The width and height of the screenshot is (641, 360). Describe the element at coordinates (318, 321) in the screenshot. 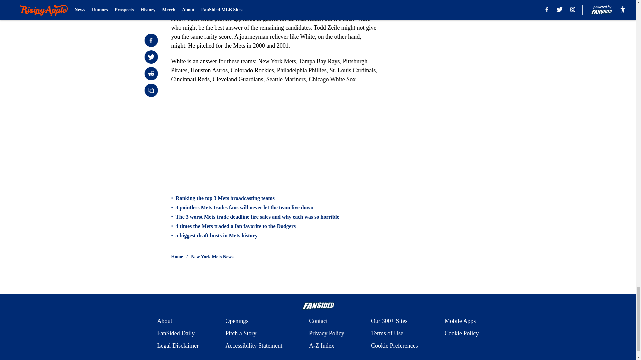

I see `Contact` at that location.